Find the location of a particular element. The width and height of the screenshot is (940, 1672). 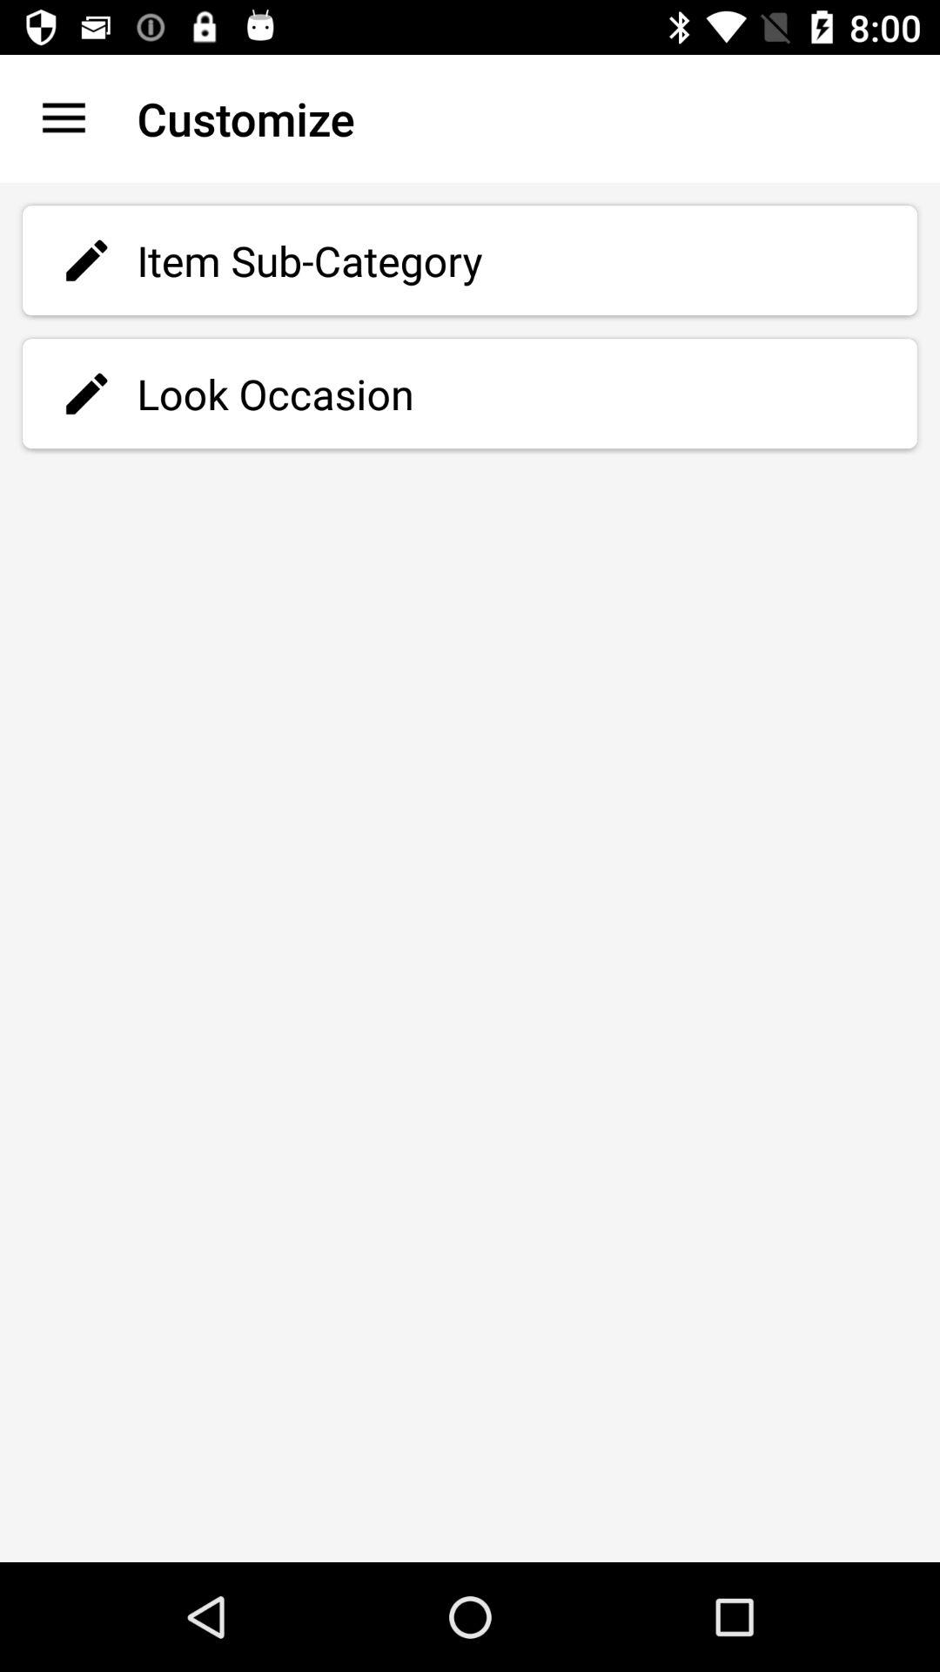

press the item above the look occasion icon is located at coordinates (470, 260).